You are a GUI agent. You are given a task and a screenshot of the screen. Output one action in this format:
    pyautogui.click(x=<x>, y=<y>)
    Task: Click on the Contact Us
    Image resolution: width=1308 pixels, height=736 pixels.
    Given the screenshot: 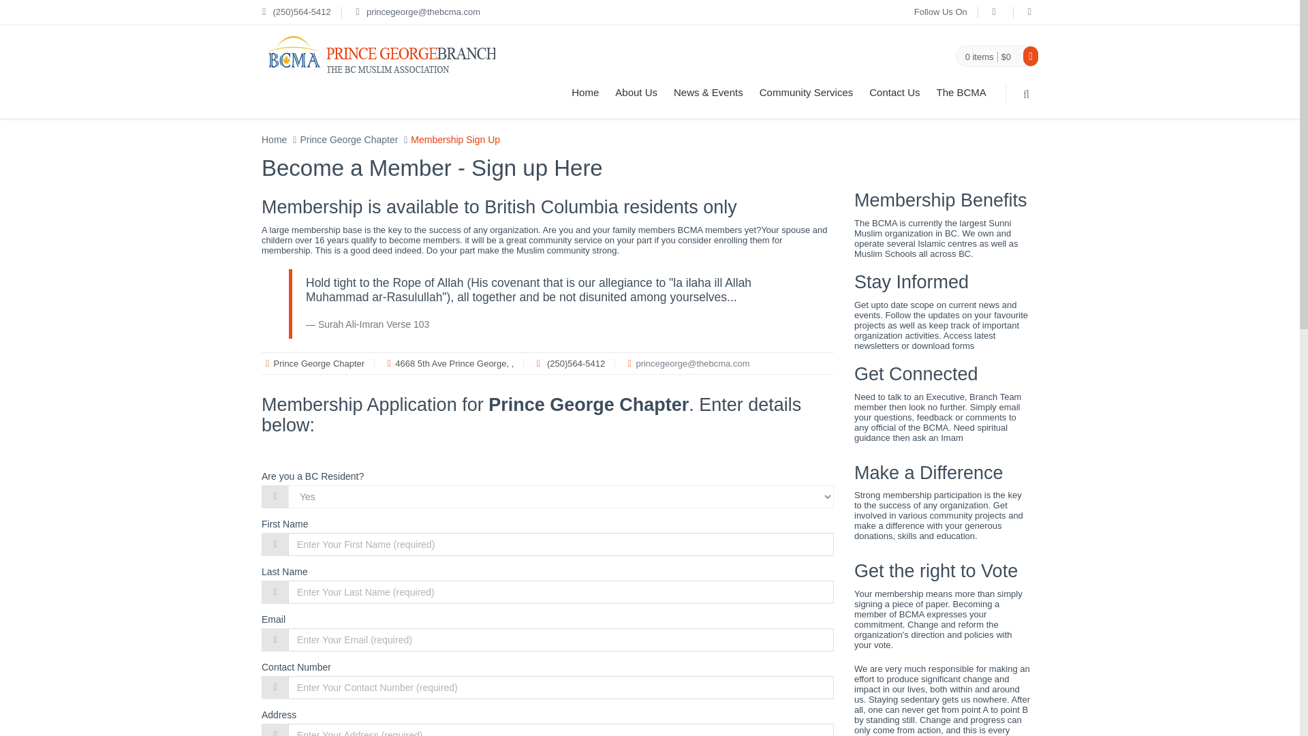 What is the action you would take?
    pyautogui.click(x=894, y=93)
    